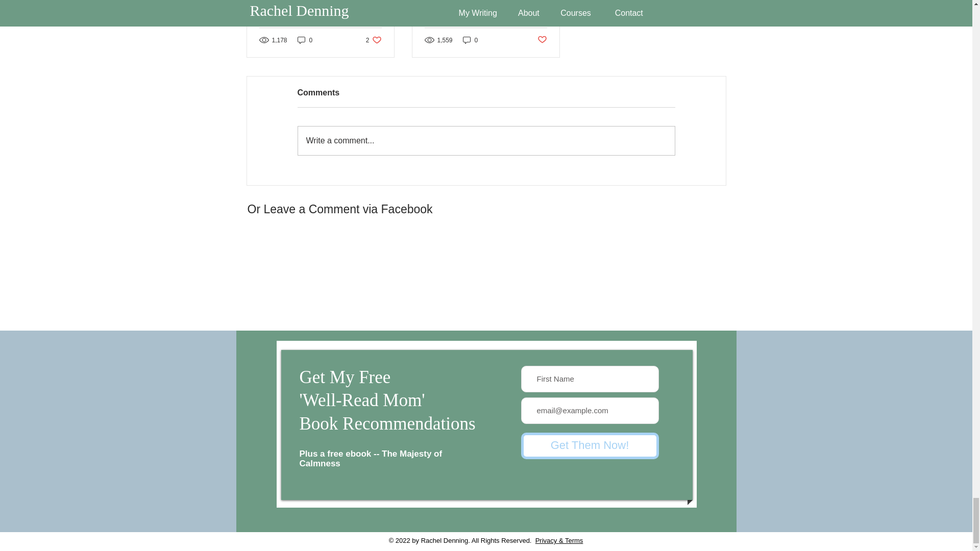 The image size is (980, 551). What do you see at coordinates (542, 40) in the screenshot?
I see `You Are Not In Control... Here's What to Do About It` at bounding box center [542, 40].